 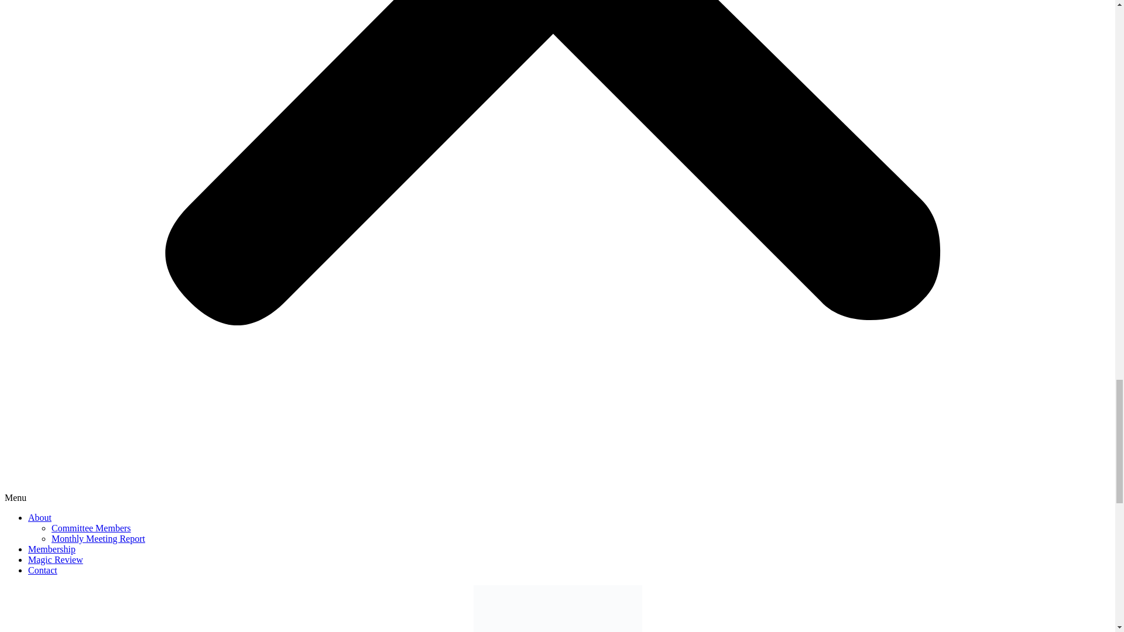 What do you see at coordinates (42, 570) in the screenshot?
I see `Contact` at bounding box center [42, 570].